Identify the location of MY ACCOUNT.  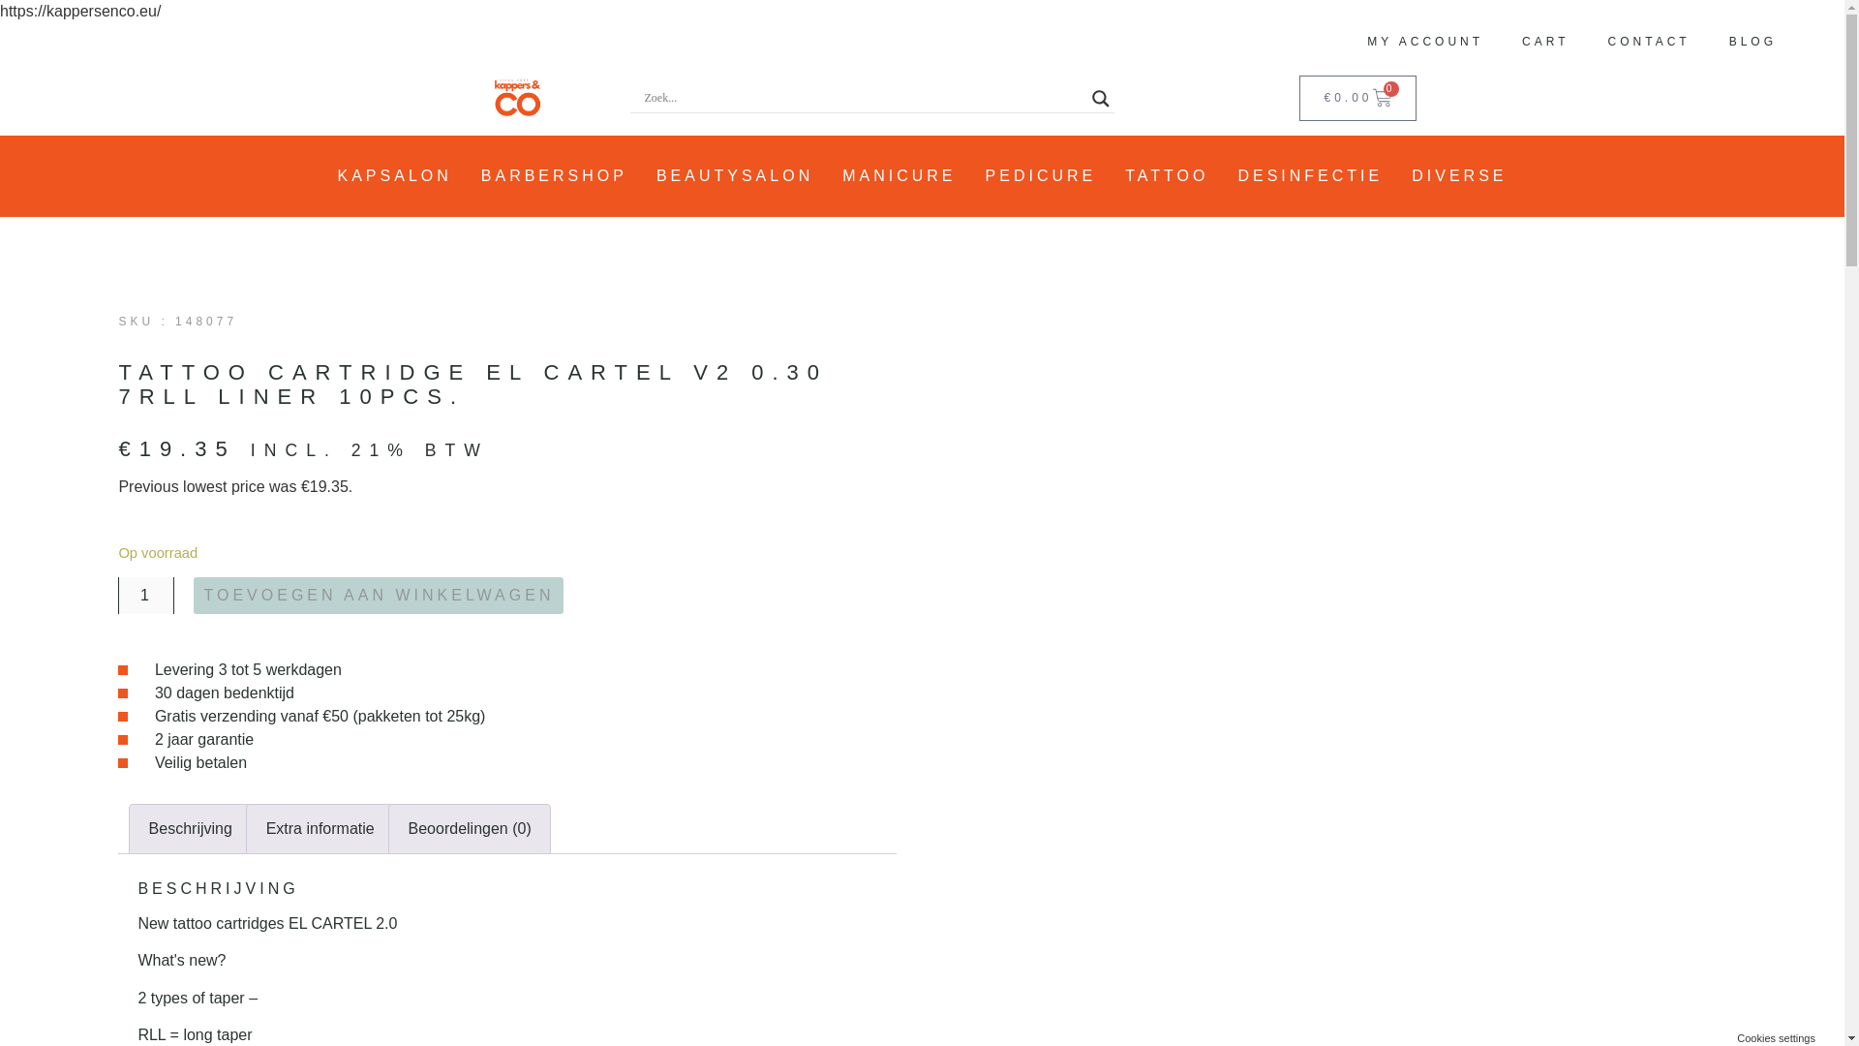
(1425, 41).